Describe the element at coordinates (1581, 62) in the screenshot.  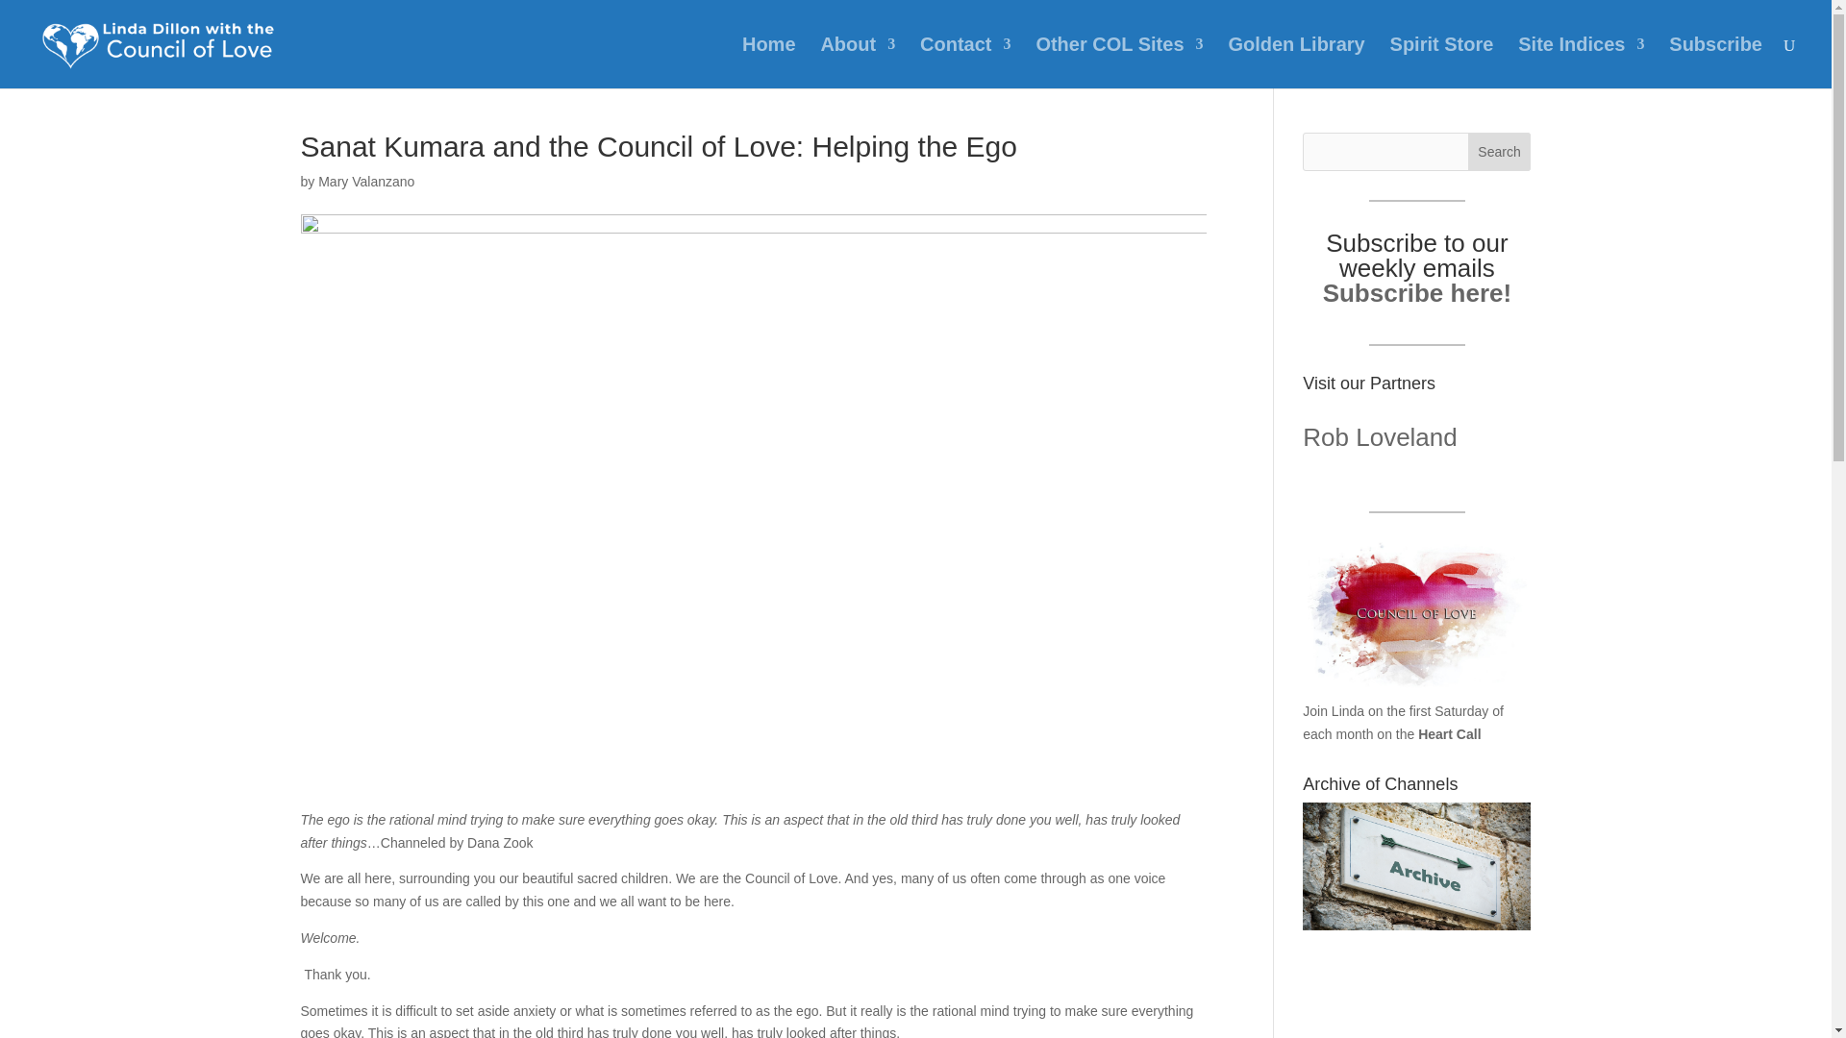
I see `Site Indices` at that location.